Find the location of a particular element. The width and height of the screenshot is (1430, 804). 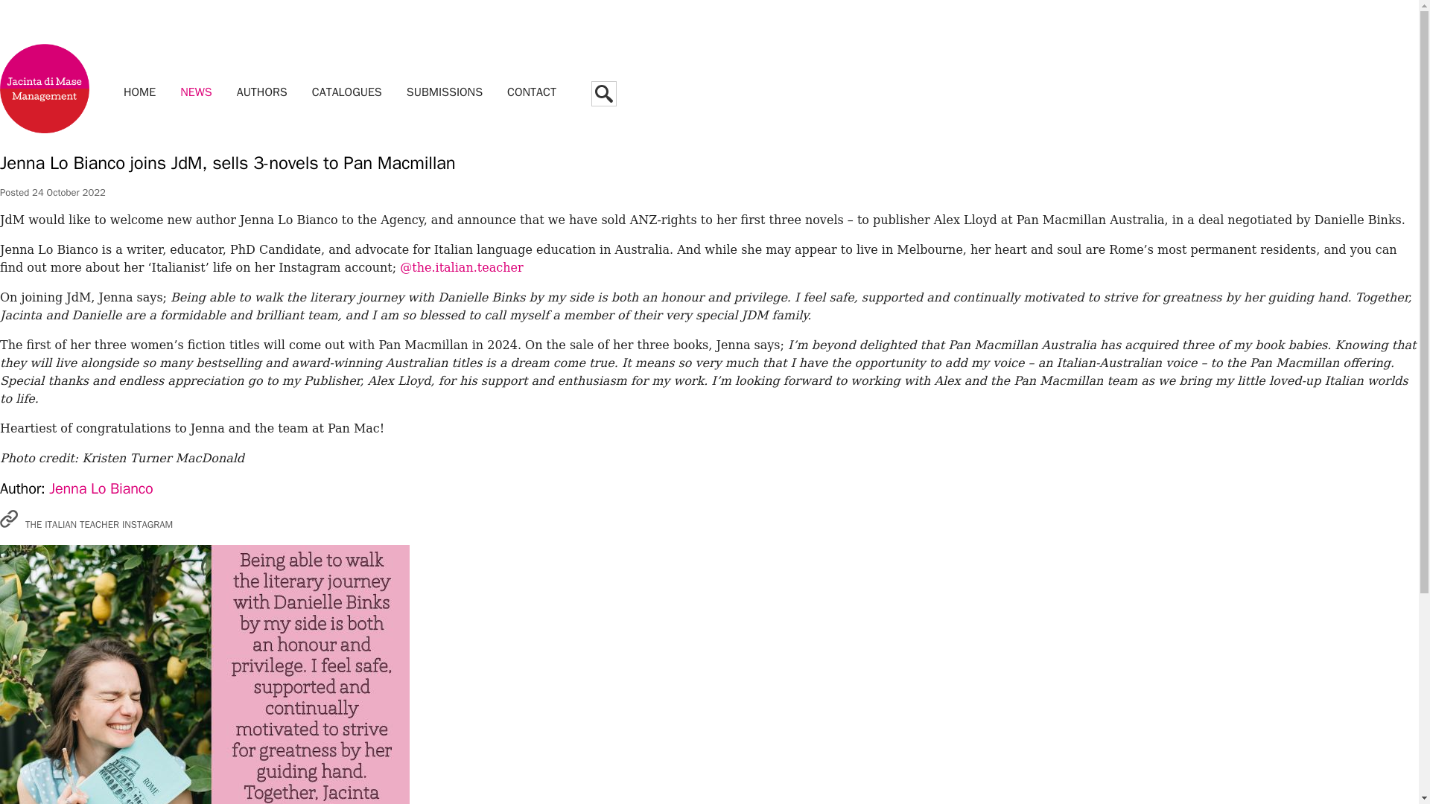

THE ITALIAN TEACHER INSTAGRAM is located at coordinates (86, 520).